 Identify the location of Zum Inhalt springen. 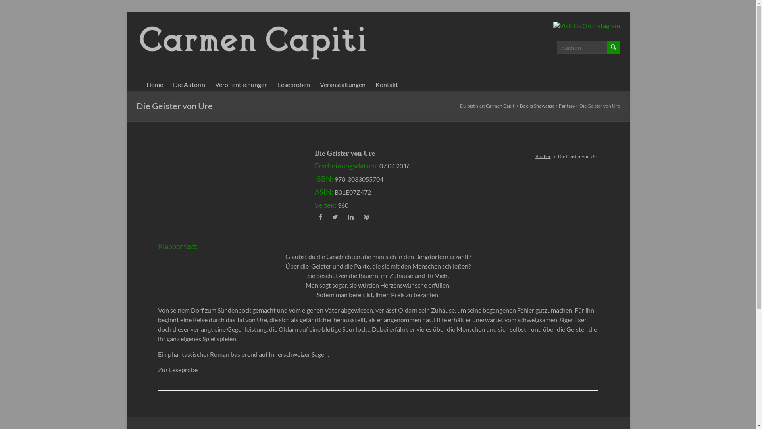
(126, 12).